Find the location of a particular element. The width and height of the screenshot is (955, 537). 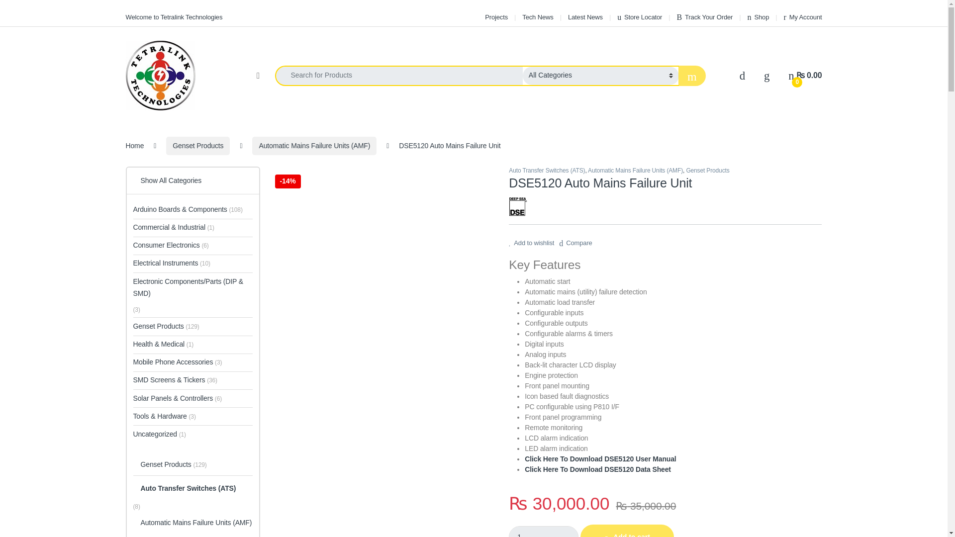

Latest News is located at coordinates (585, 17).